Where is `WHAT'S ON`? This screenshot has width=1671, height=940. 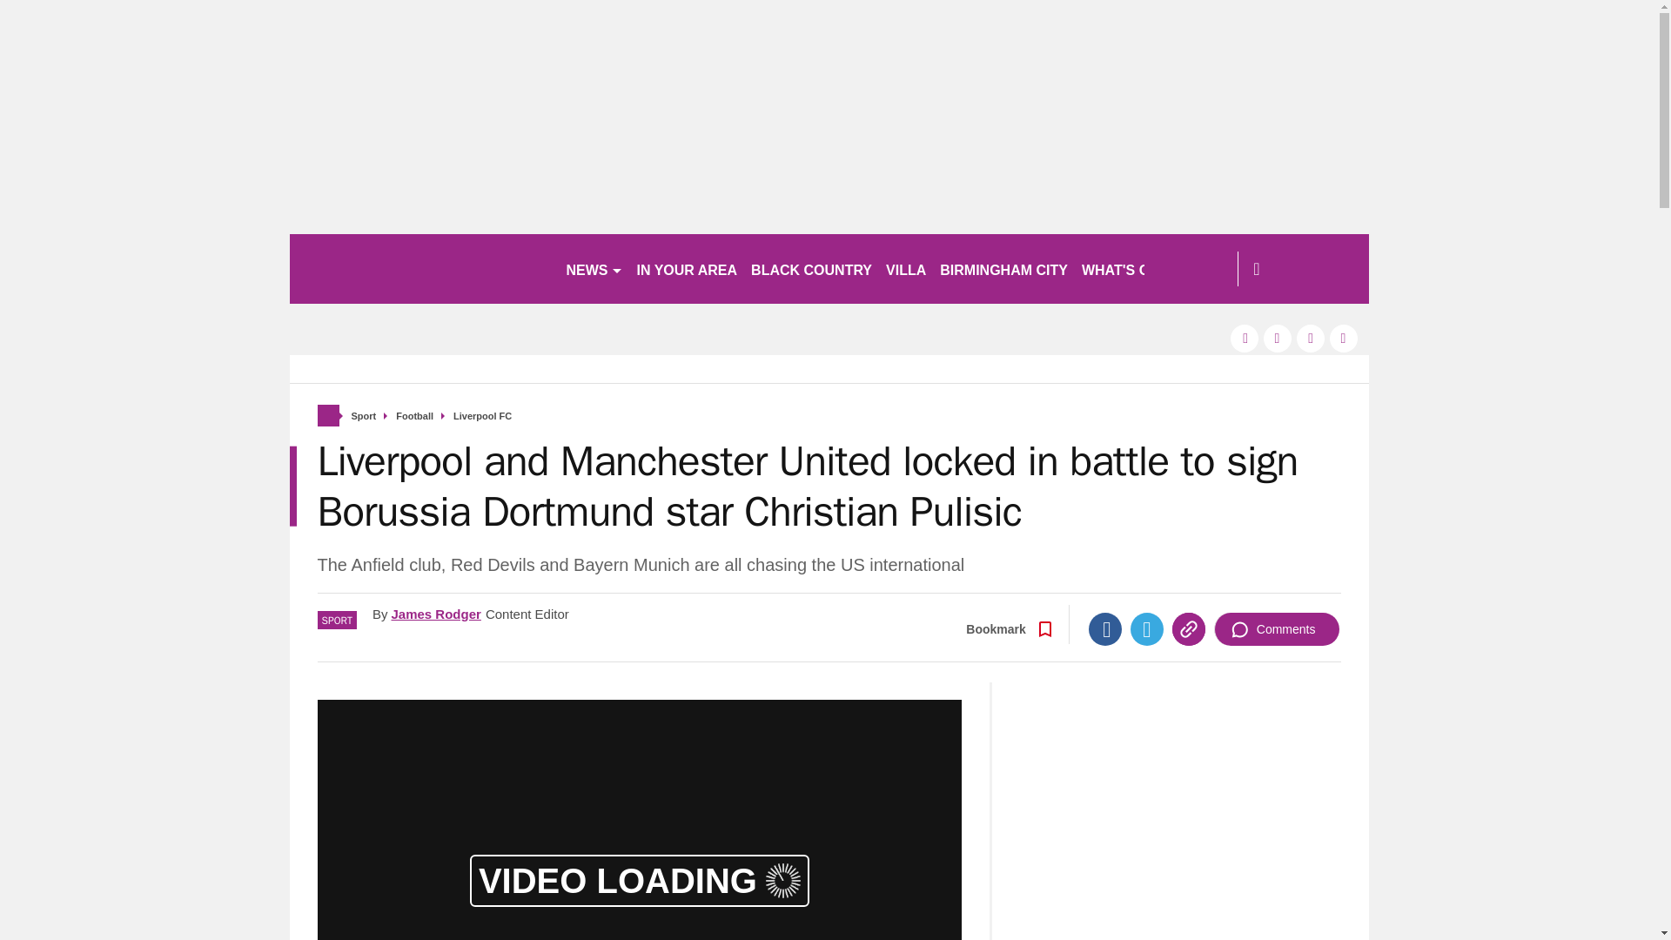
WHAT'S ON is located at coordinates (1128, 268).